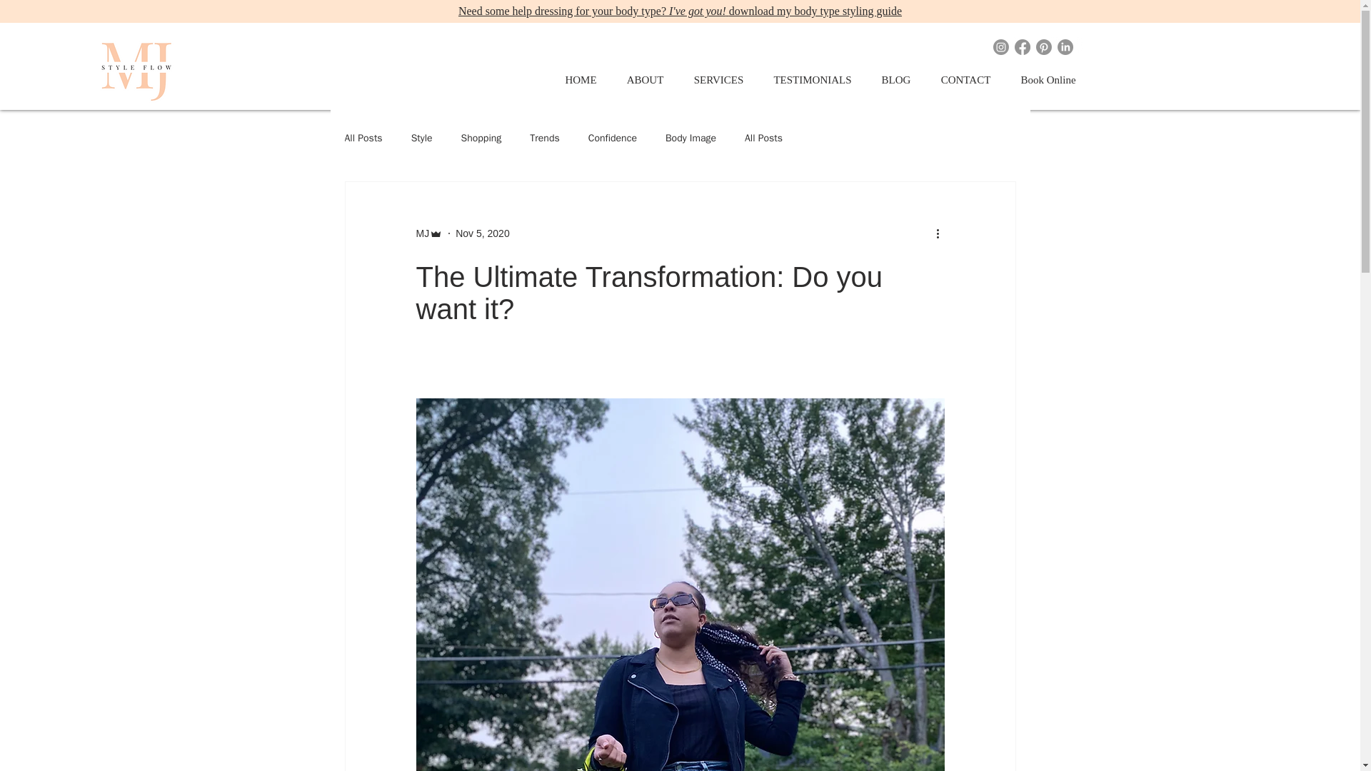 The width and height of the screenshot is (1371, 771). What do you see at coordinates (812, 80) in the screenshot?
I see `TESTIMONIALS` at bounding box center [812, 80].